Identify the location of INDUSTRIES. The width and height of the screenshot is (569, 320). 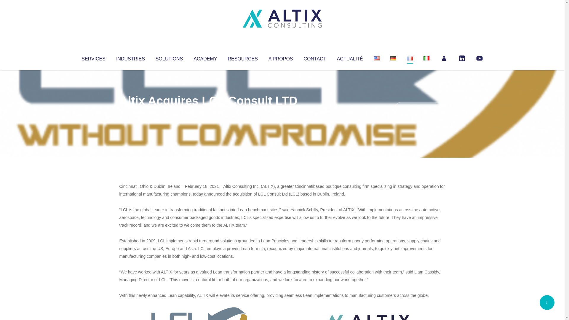
(130, 57).